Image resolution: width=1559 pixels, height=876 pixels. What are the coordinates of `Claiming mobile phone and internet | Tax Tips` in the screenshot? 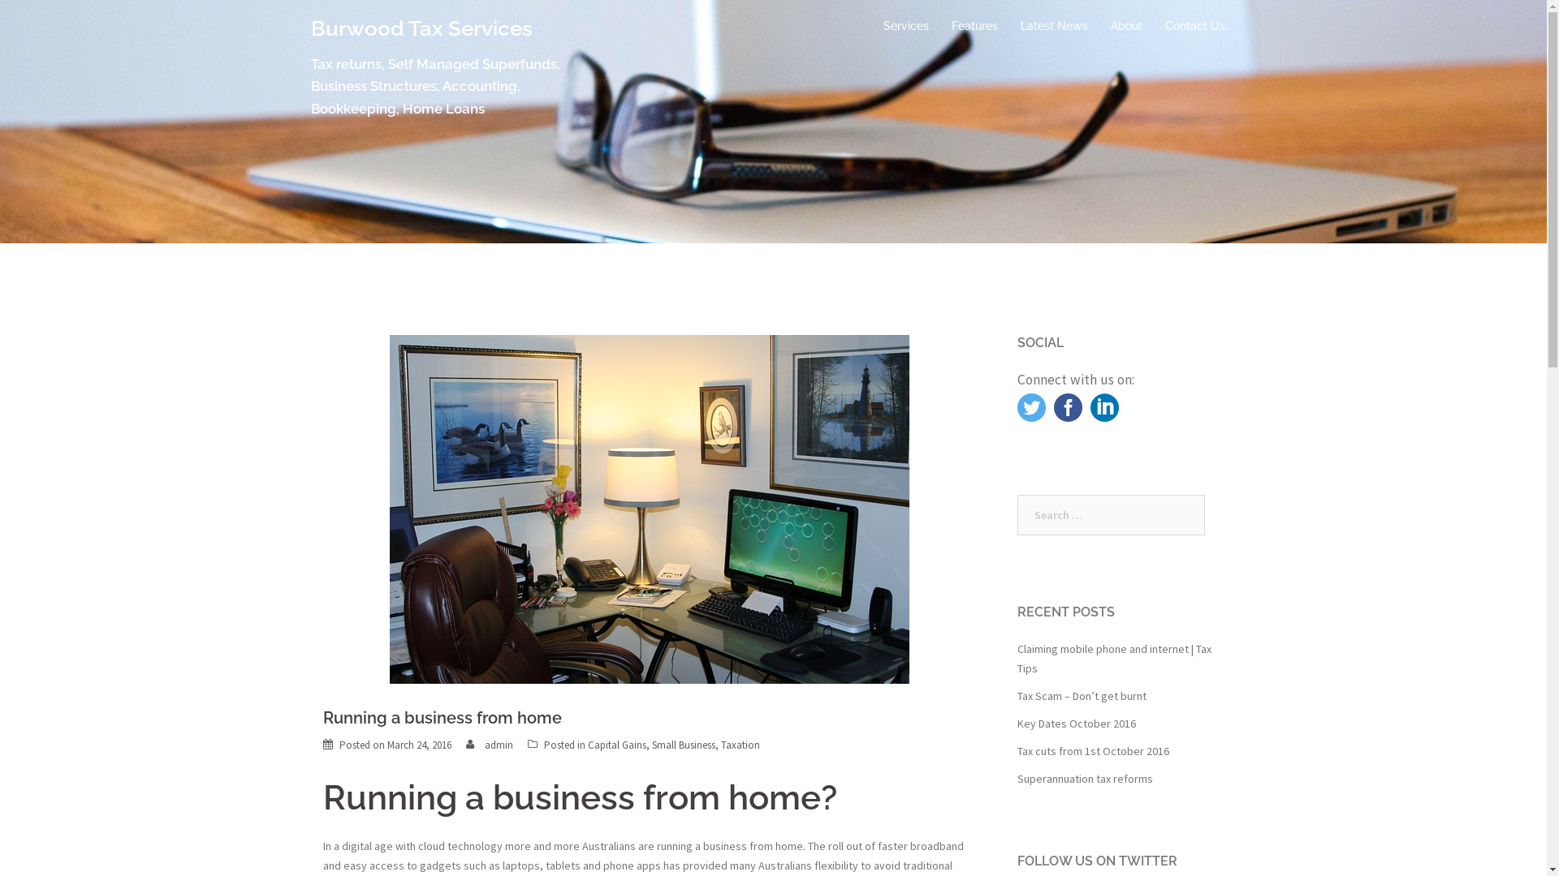 It's located at (1114, 659).